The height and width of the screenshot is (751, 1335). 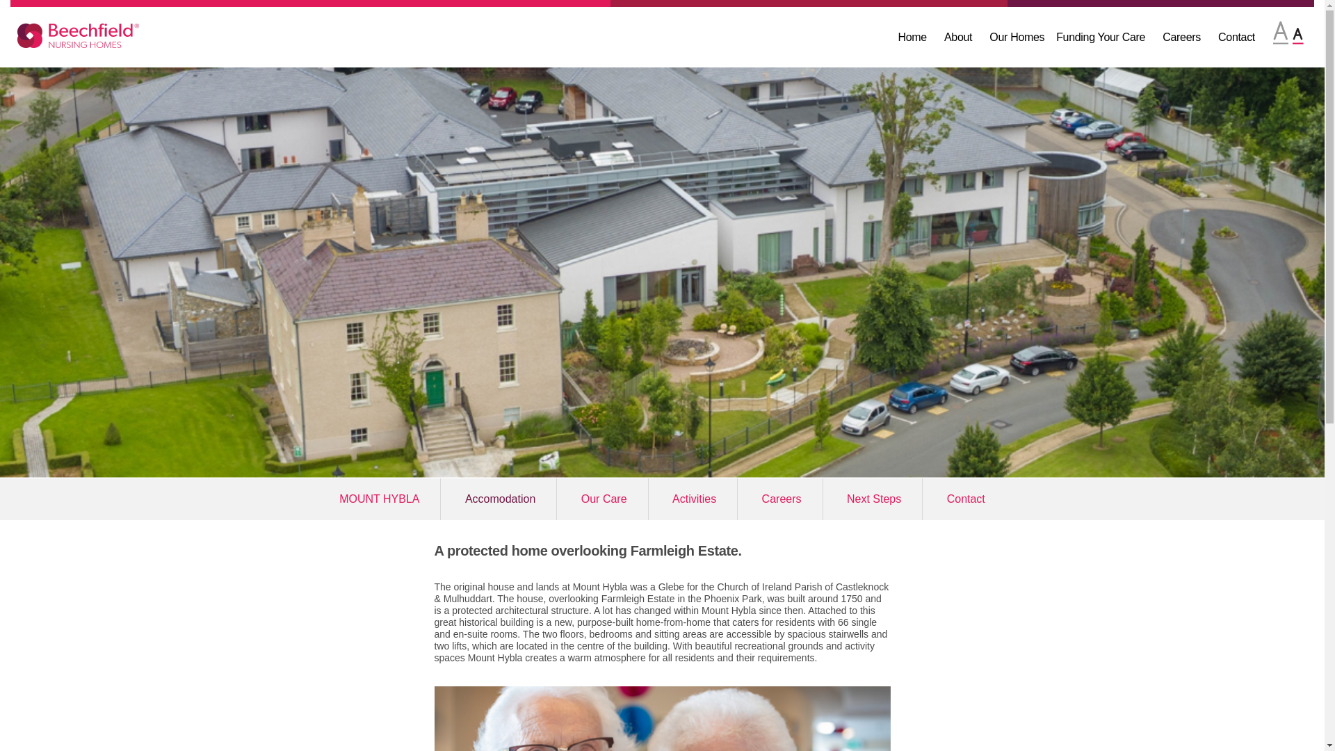 I want to click on Next Steps, so click(x=873, y=498).